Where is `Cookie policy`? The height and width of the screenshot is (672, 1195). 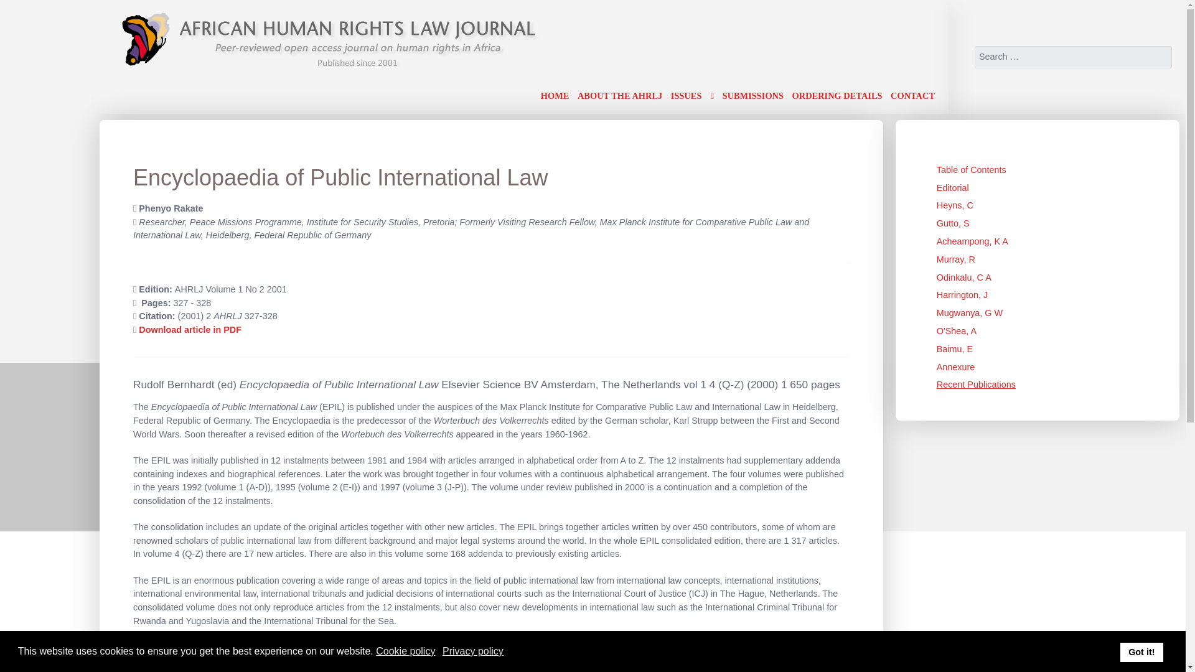
Cookie policy is located at coordinates (406, 651).